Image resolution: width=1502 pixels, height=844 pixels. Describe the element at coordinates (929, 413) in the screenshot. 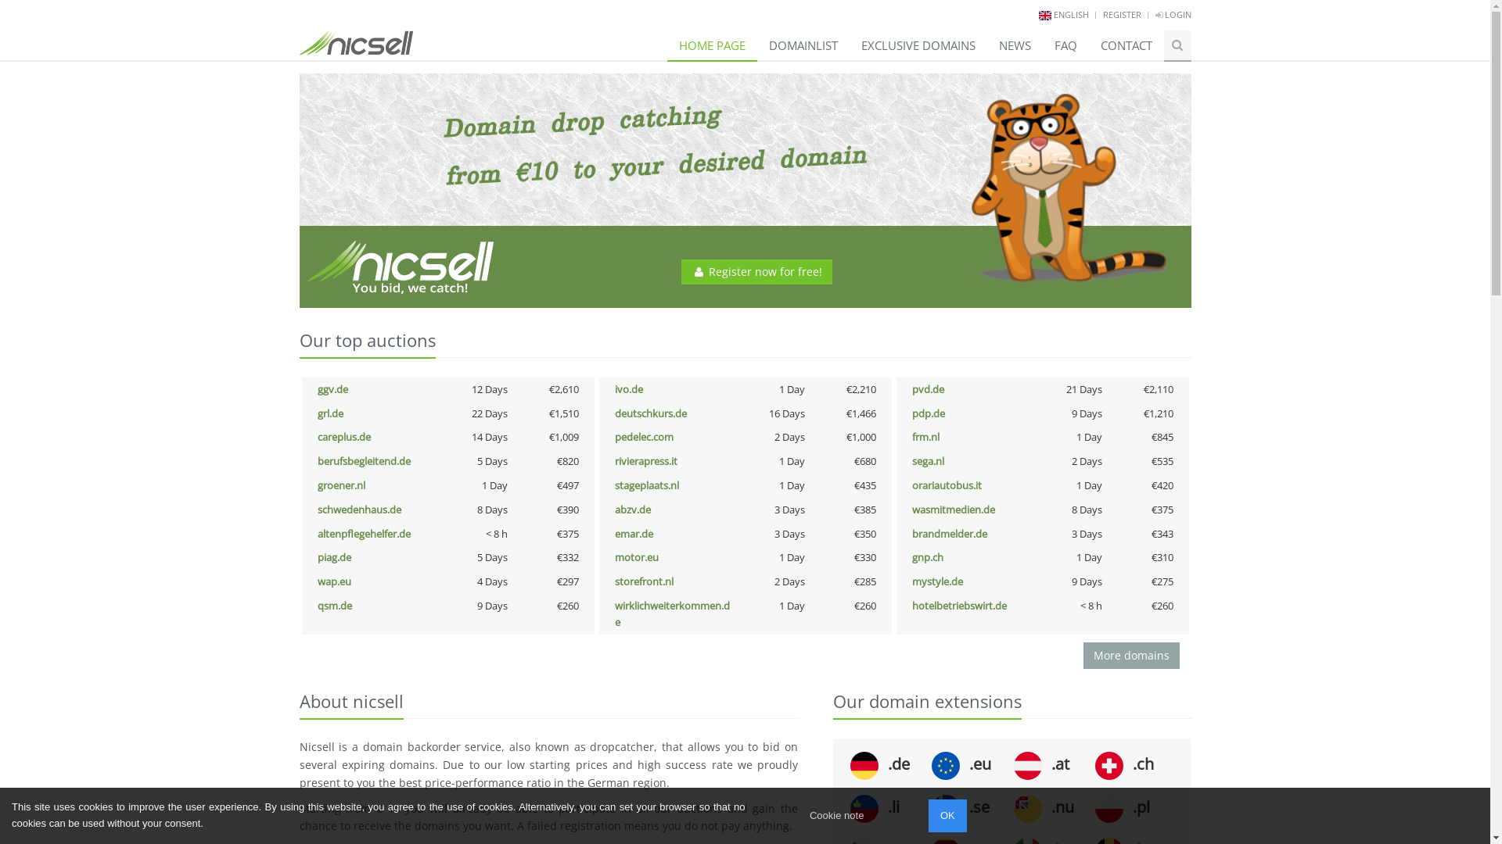

I see `pdp.de` at that location.